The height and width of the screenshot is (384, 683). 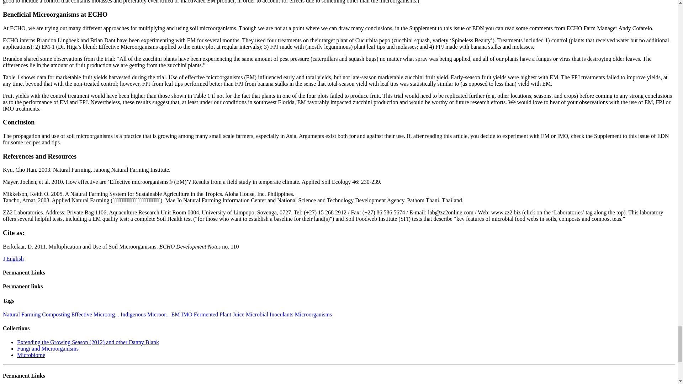 I want to click on Microorganisms, so click(x=313, y=314).